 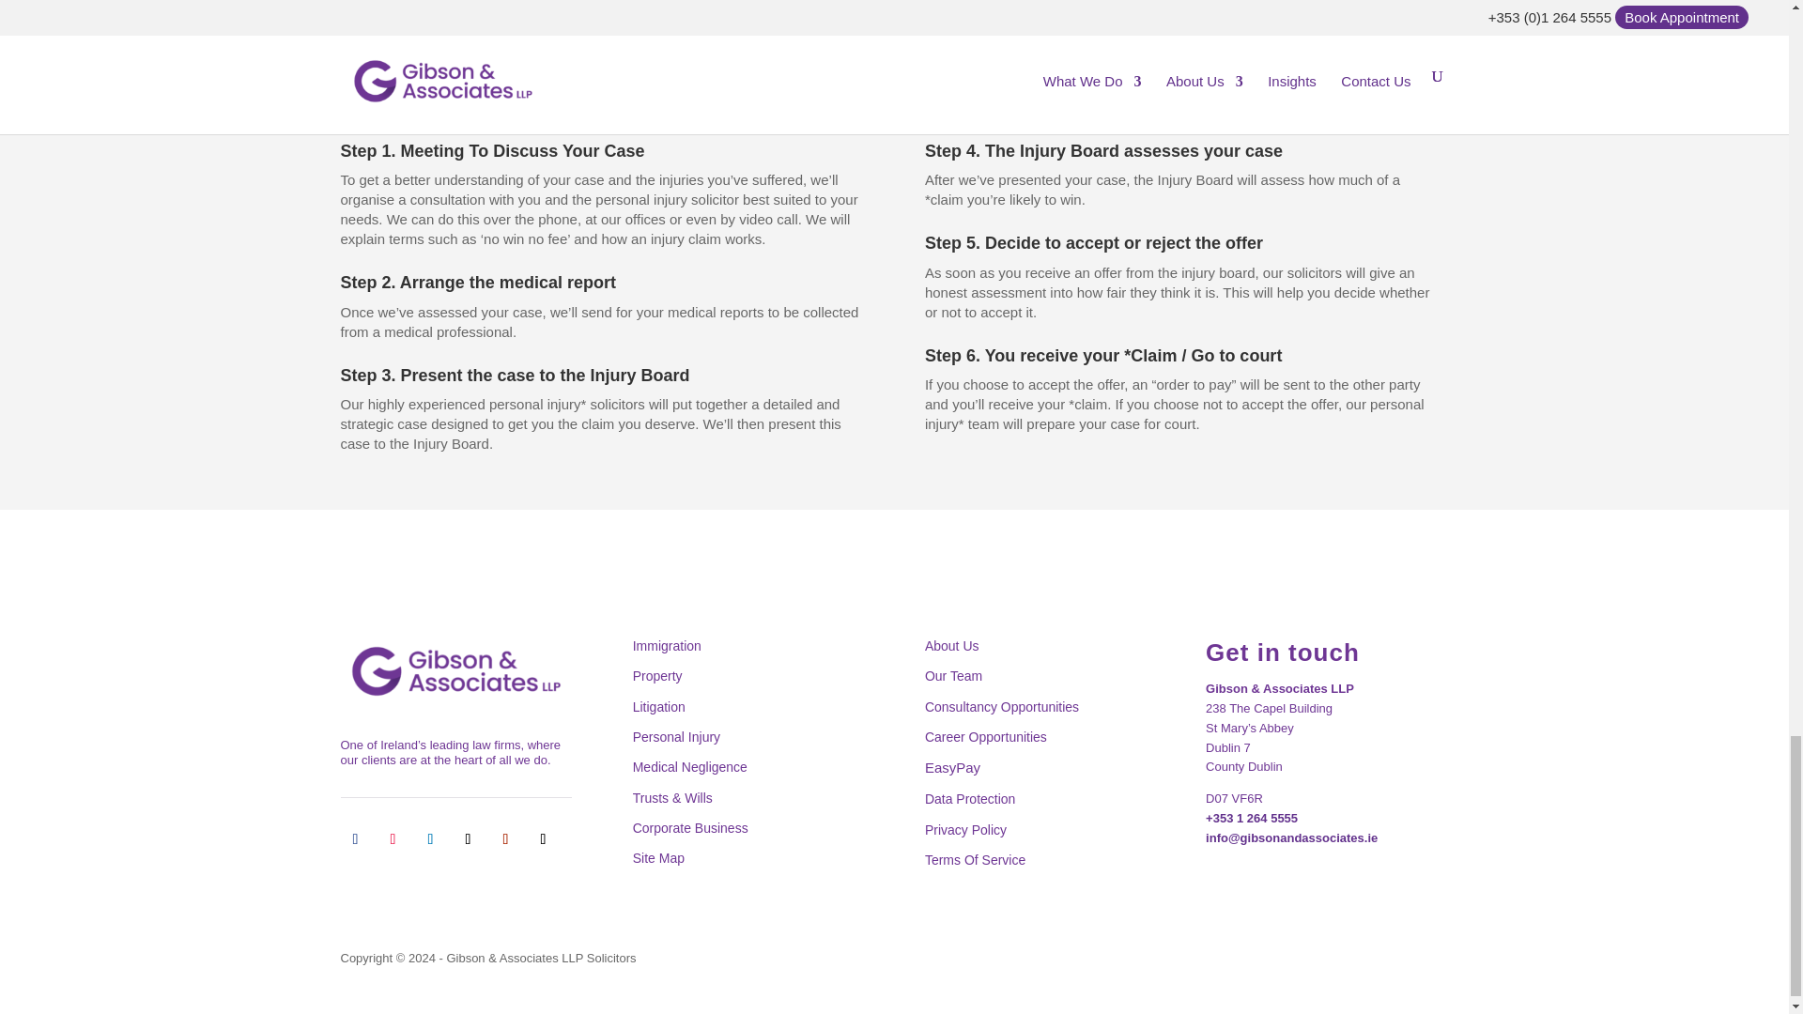 What do you see at coordinates (392, 839) in the screenshot?
I see `Follow on Instagram` at bounding box center [392, 839].